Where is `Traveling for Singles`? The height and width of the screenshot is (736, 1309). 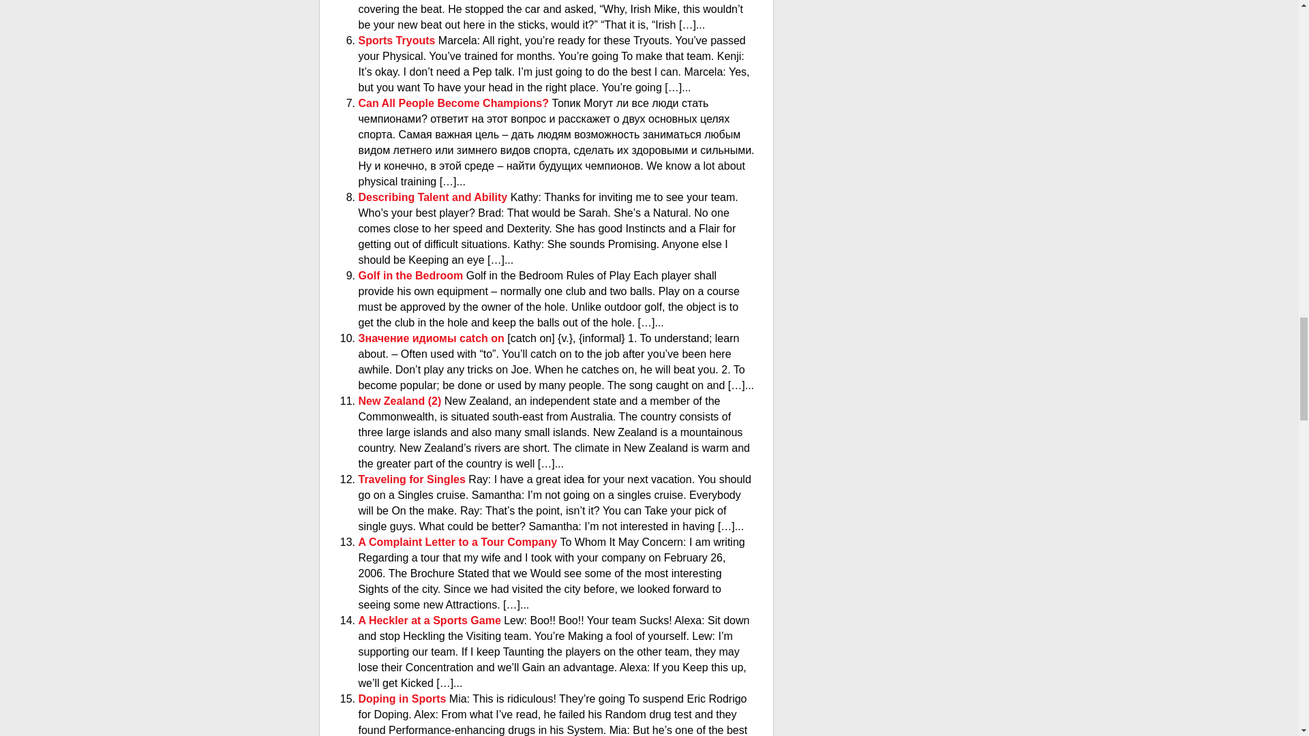
Traveling for Singles is located at coordinates (413, 479).